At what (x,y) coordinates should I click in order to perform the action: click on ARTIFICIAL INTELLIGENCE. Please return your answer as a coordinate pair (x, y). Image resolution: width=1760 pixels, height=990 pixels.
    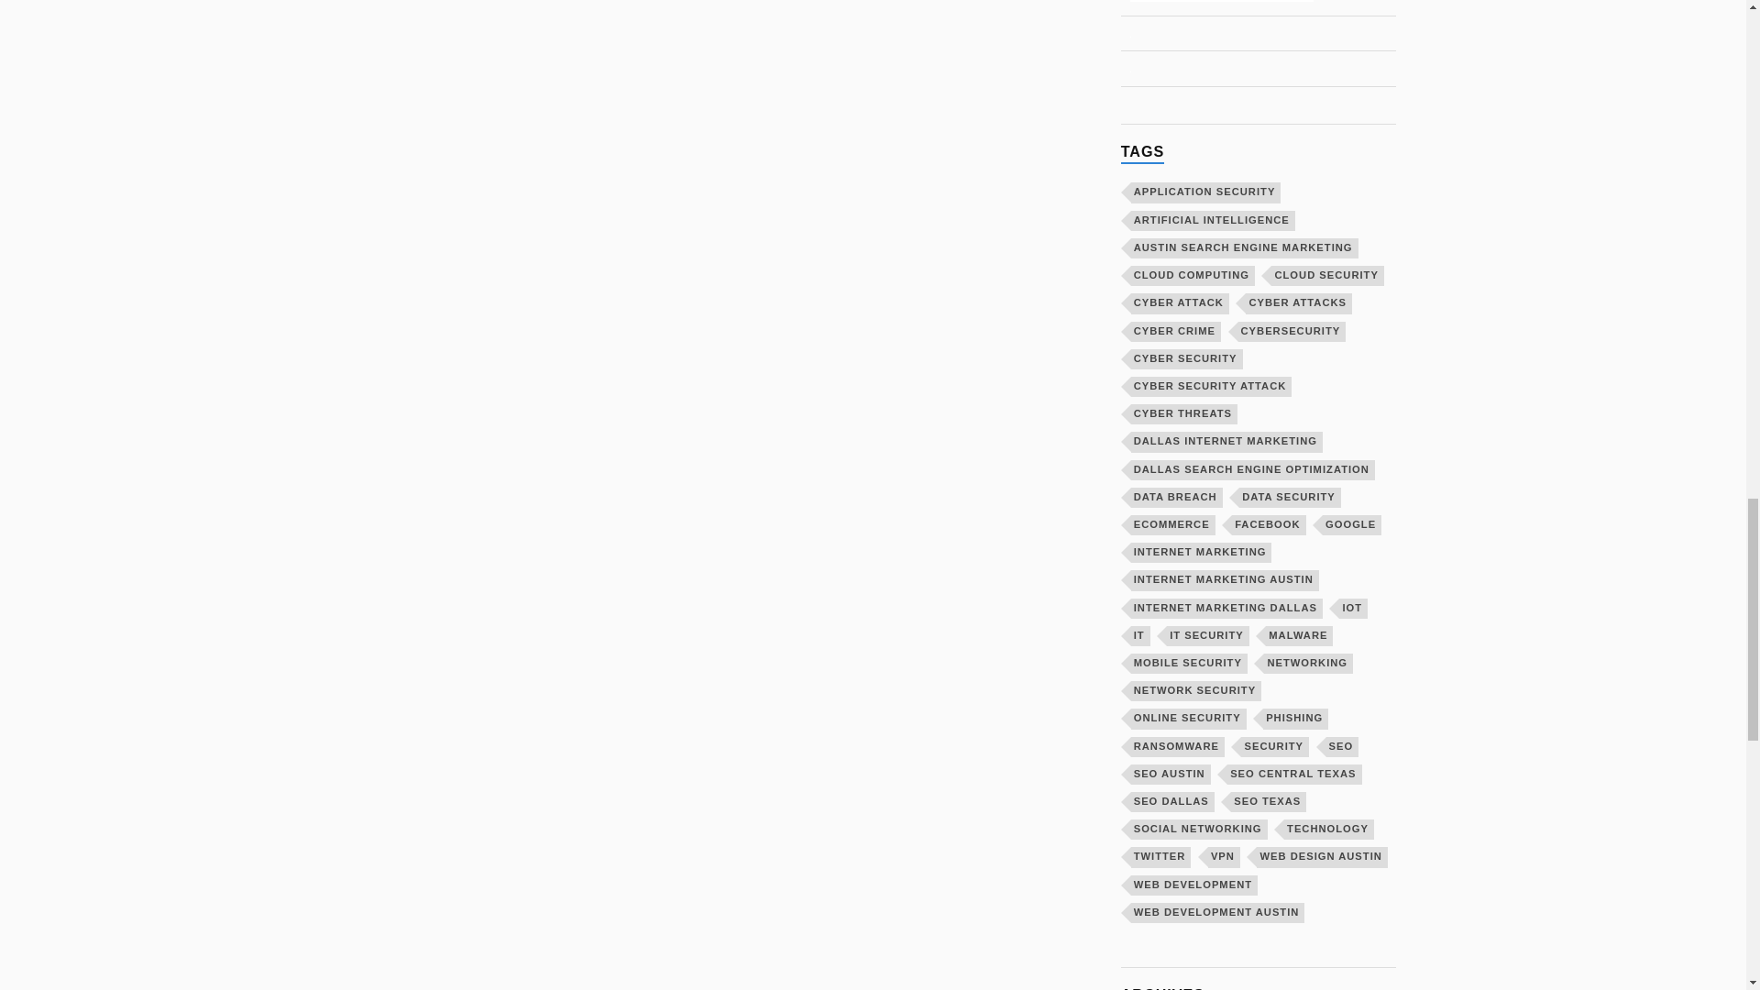
    Looking at the image, I should click on (1214, 220).